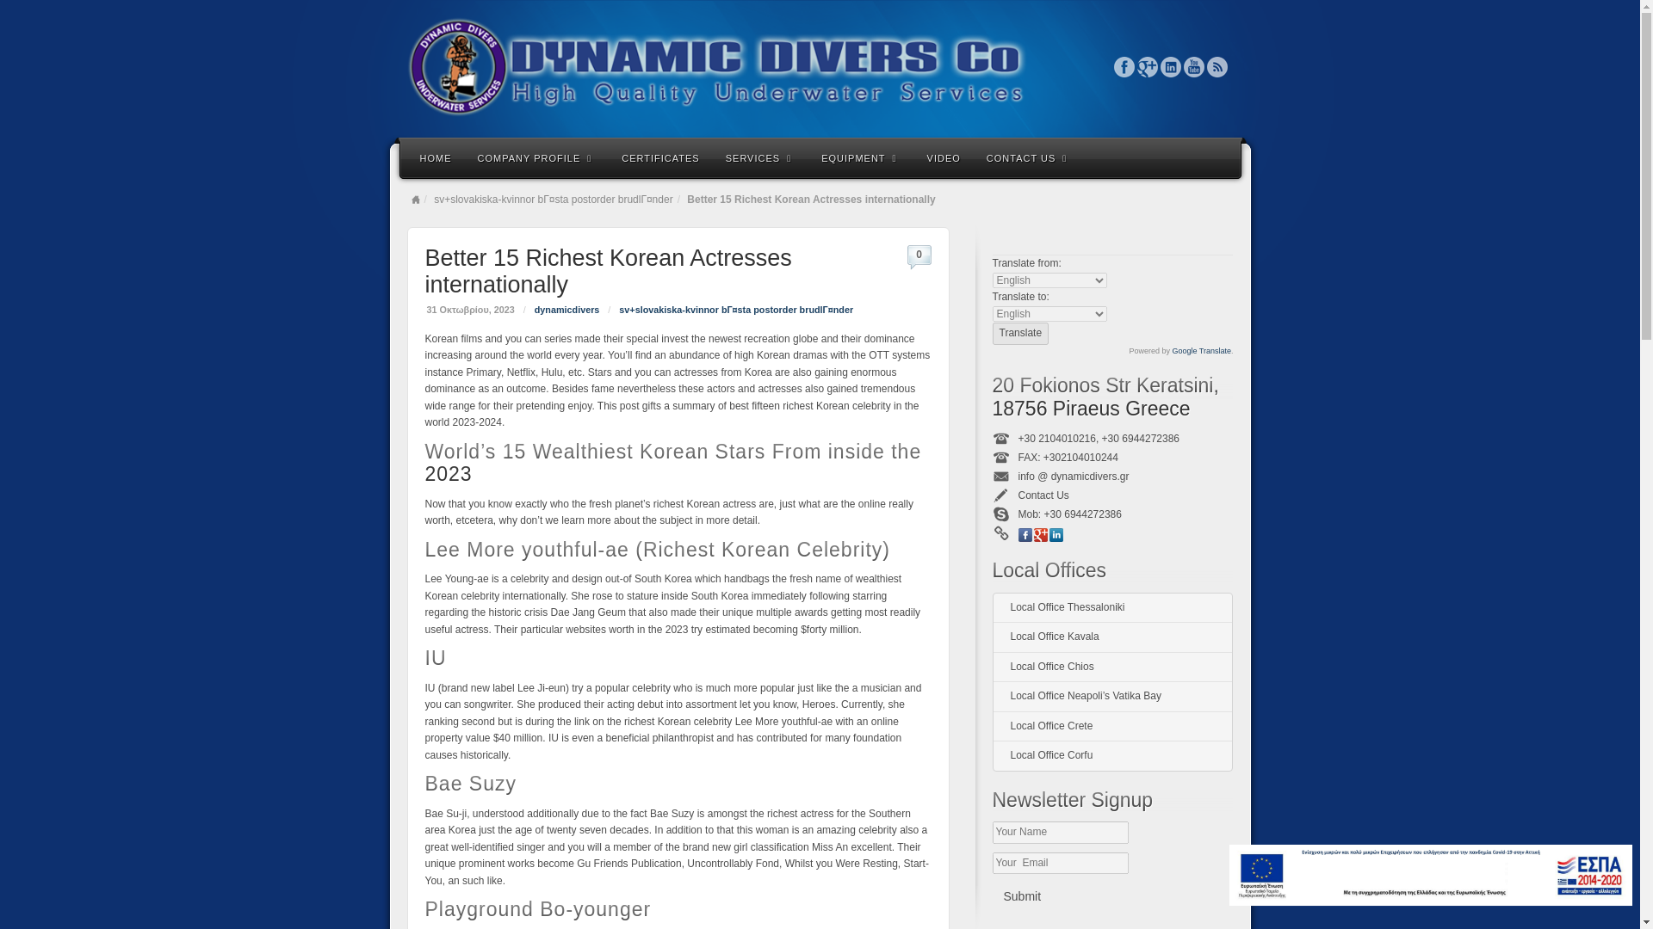  Describe the element at coordinates (1019, 333) in the screenshot. I see `Translate` at that location.